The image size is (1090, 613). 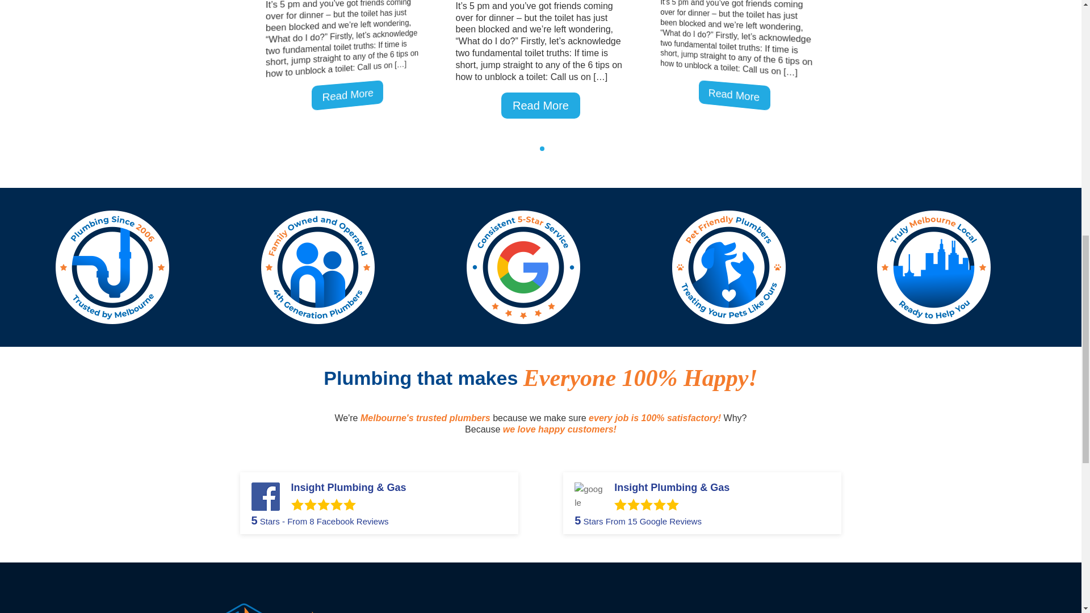 I want to click on Read More, so click(x=540, y=105).